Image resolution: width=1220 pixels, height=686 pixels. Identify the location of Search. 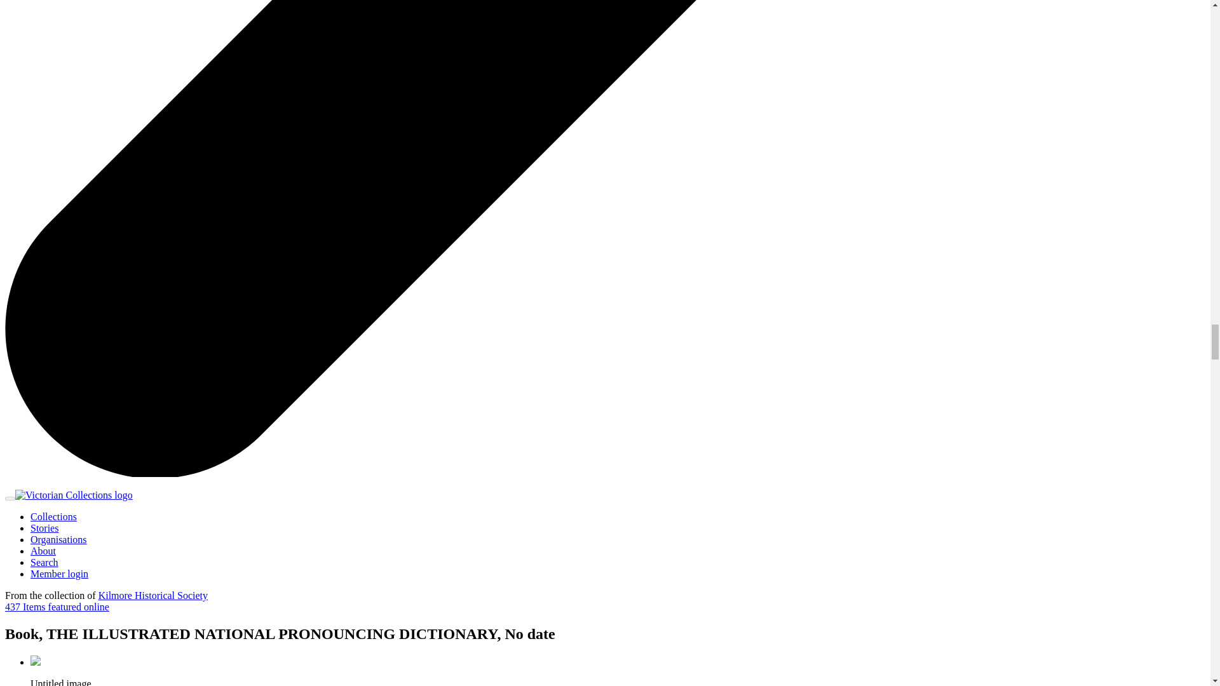
(44, 562).